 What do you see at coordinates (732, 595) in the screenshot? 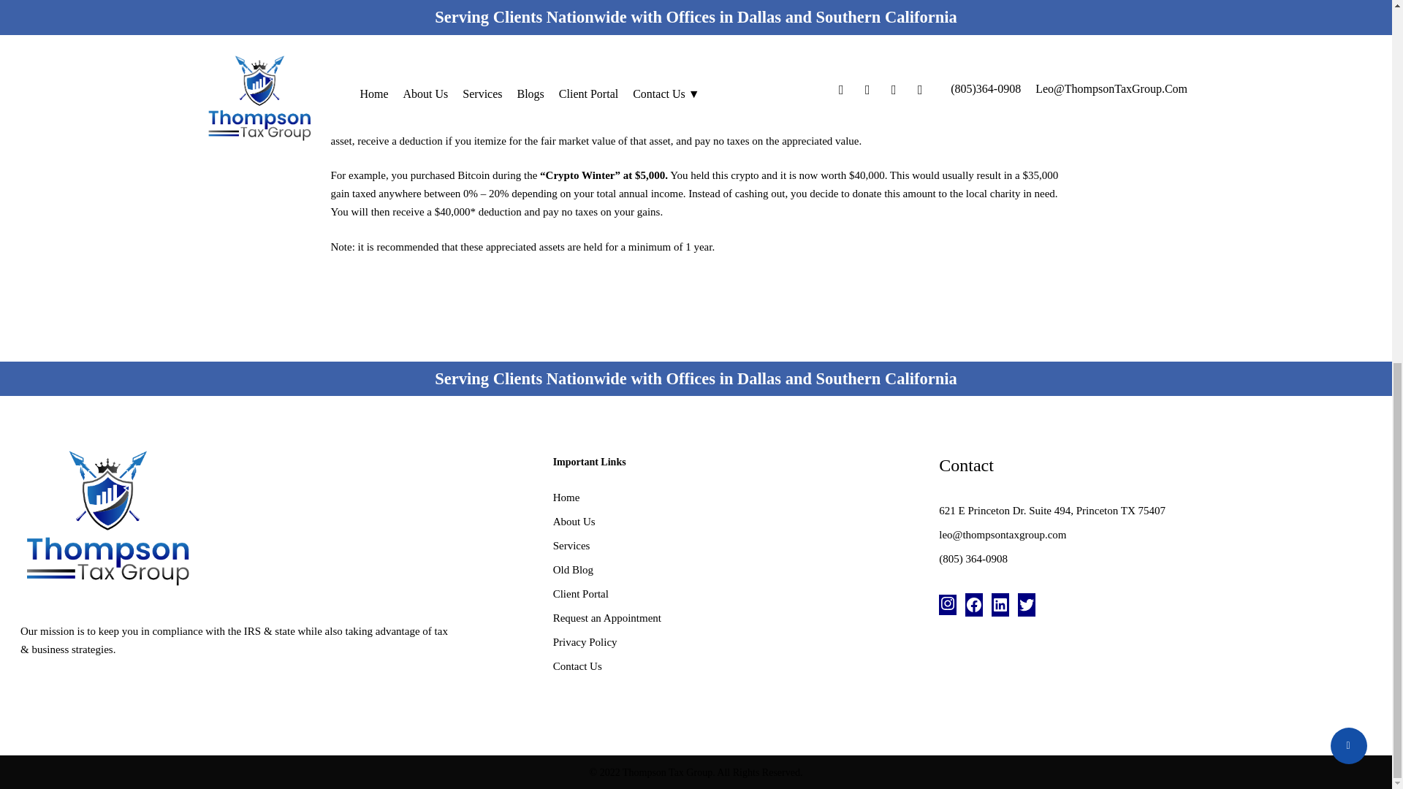
I see `Client Portal` at bounding box center [732, 595].